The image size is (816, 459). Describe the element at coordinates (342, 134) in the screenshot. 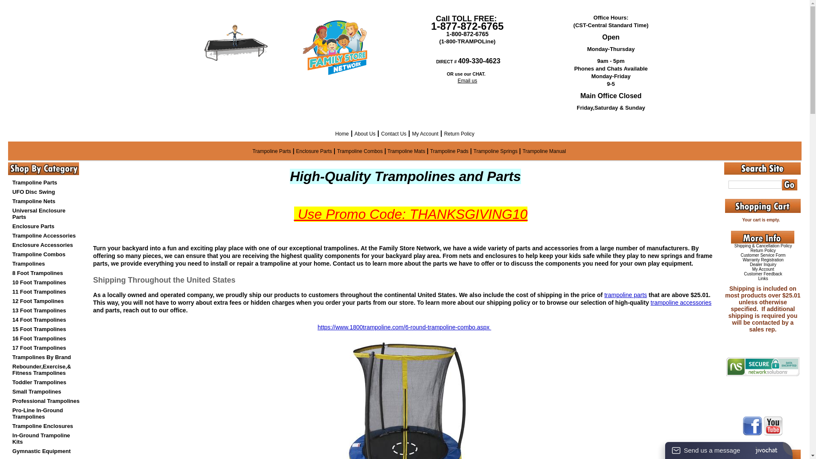

I see `Home` at that location.